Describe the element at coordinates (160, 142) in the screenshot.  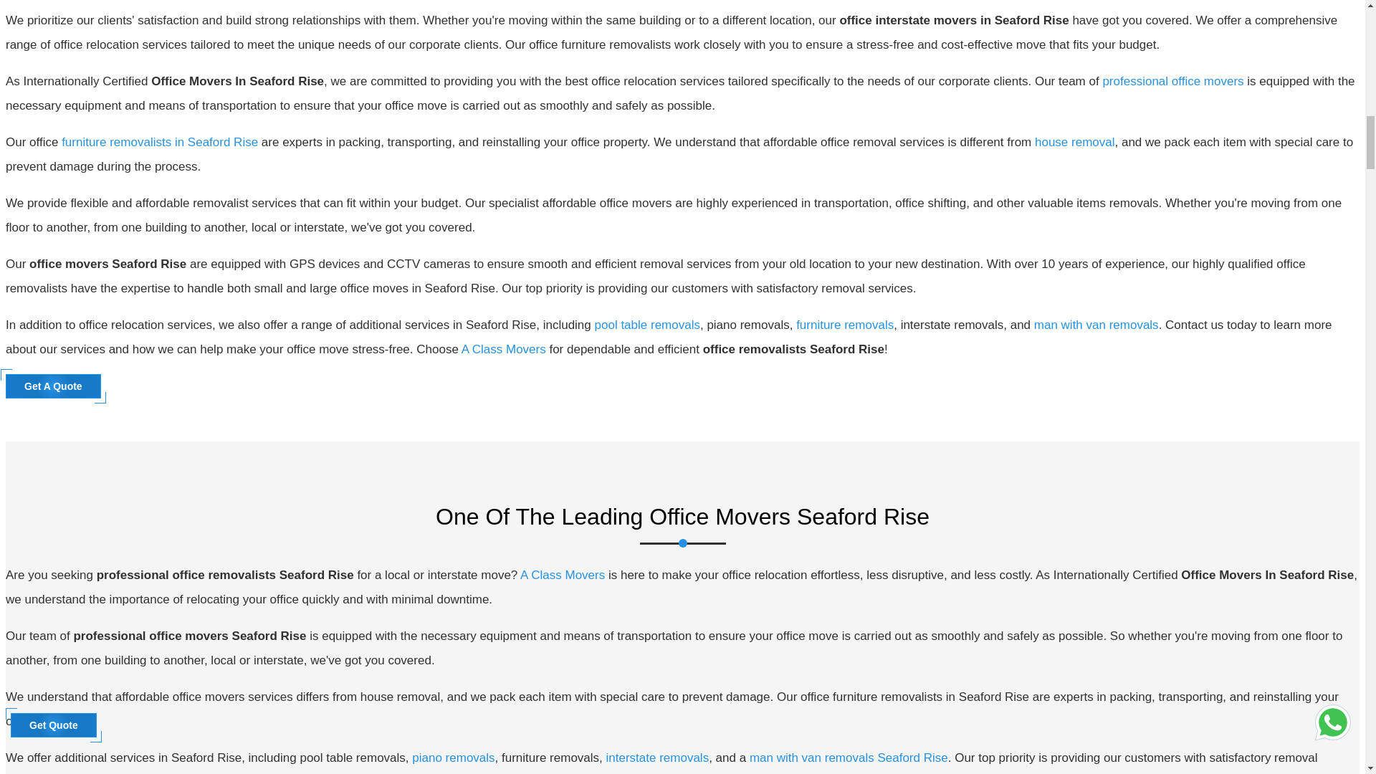
I see `furniture removalists in Seaford Rise` at that location.